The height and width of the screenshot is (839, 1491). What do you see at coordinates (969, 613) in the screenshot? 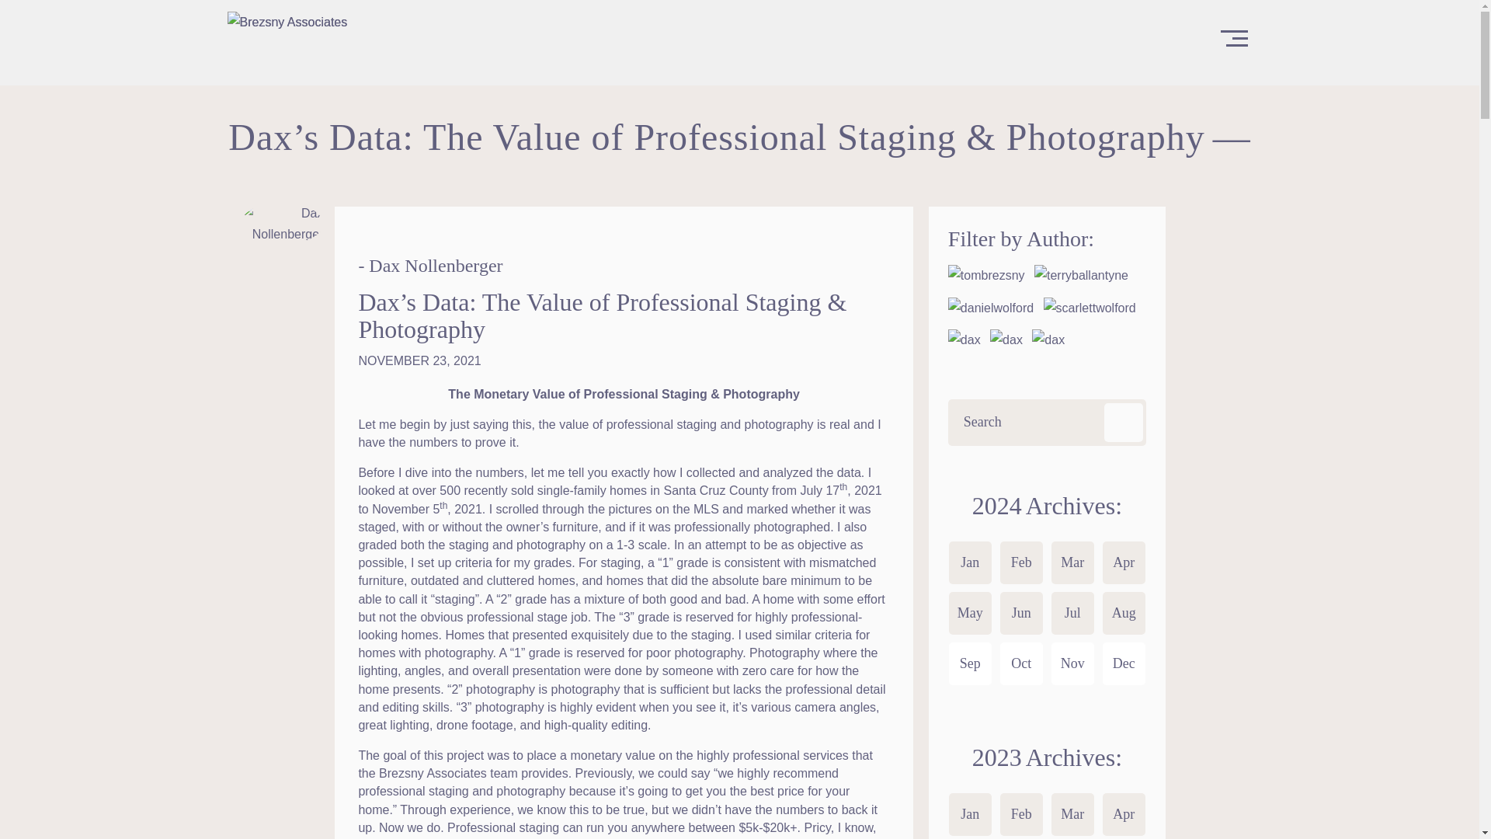
I see `May` at bounding box center [969, 613].